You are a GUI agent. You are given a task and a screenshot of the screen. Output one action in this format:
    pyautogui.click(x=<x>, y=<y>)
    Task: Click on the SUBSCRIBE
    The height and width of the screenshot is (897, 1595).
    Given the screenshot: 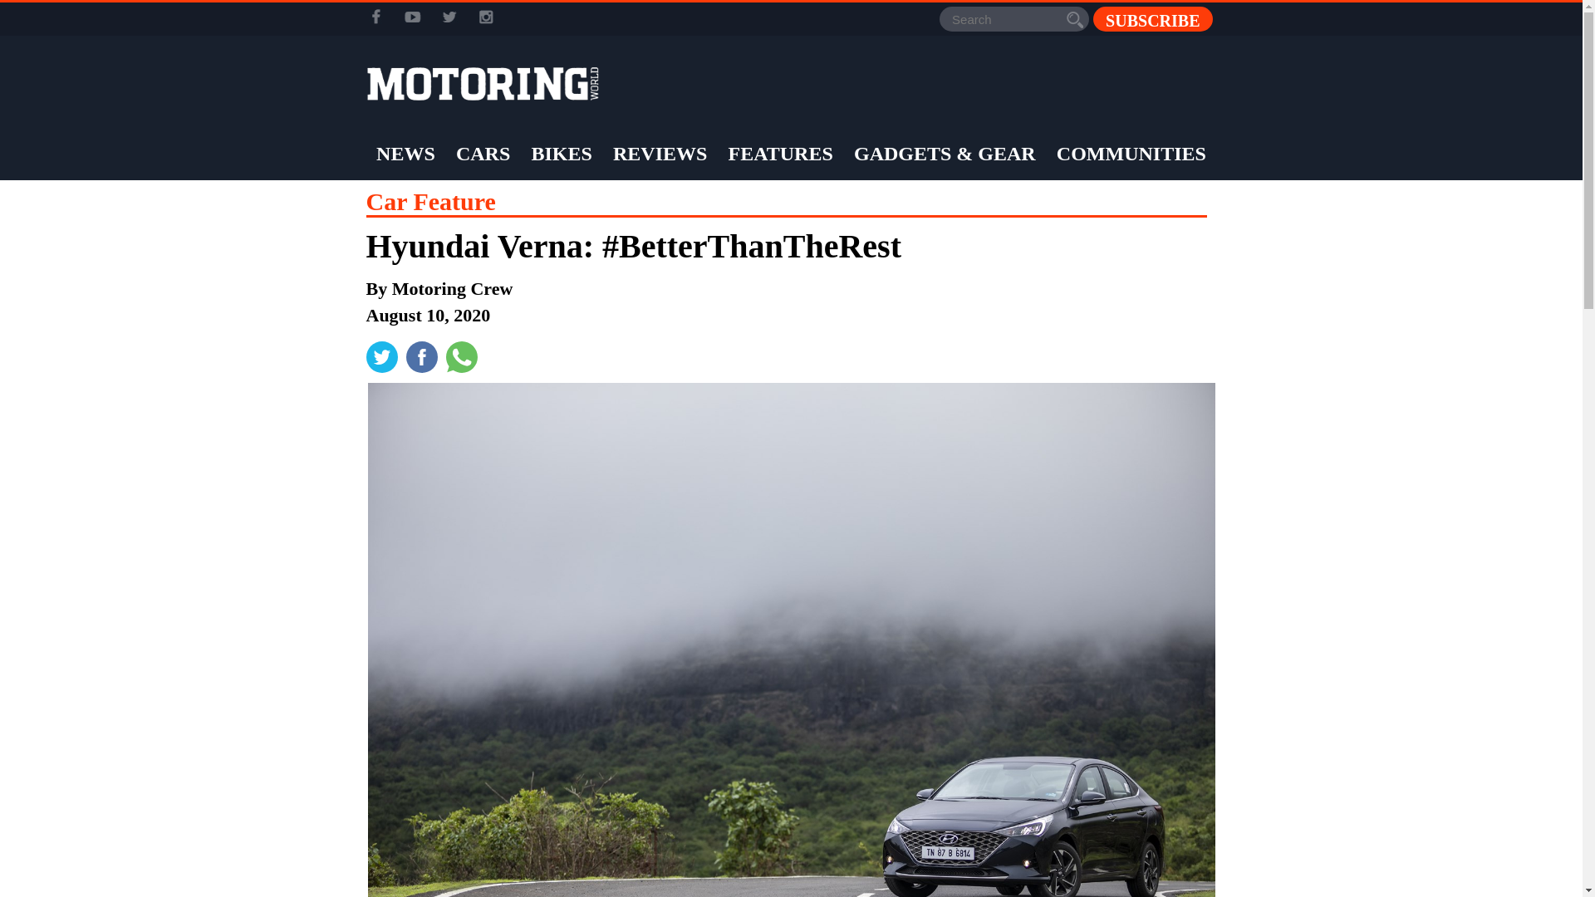 What is the action you would take?
    pyautogui.click(x=1152, y=18)
    